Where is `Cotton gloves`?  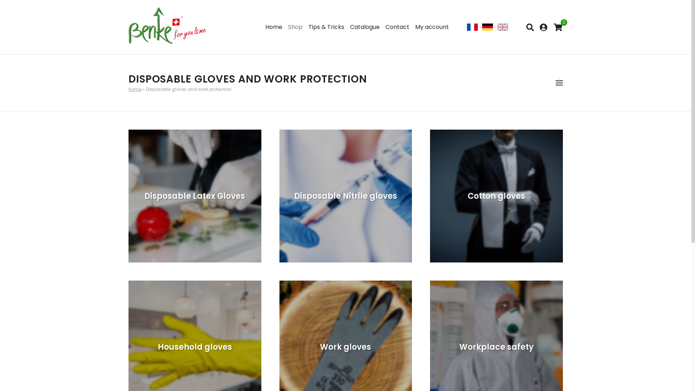 Cotton gloves is located at coordinates (497, 196).